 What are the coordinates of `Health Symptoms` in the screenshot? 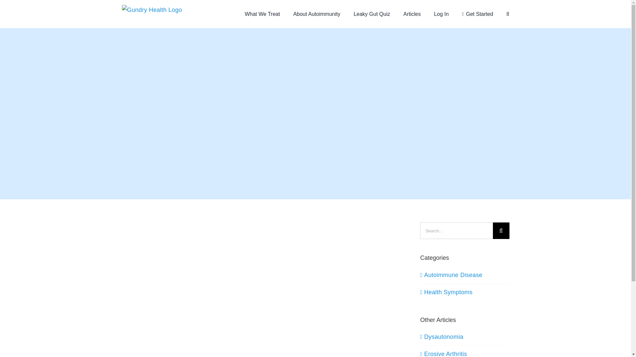 It's located at (465, 292).